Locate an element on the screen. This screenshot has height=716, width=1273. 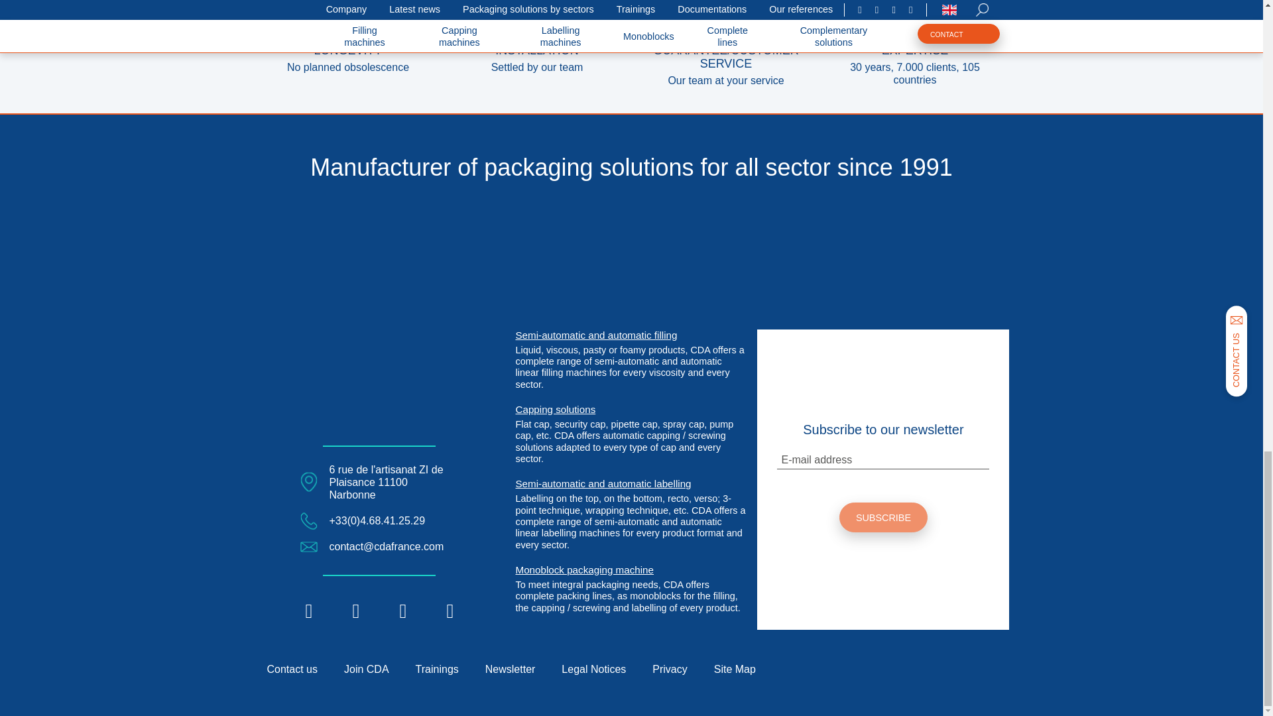
Join CDA is located at coordinates (366, 670).